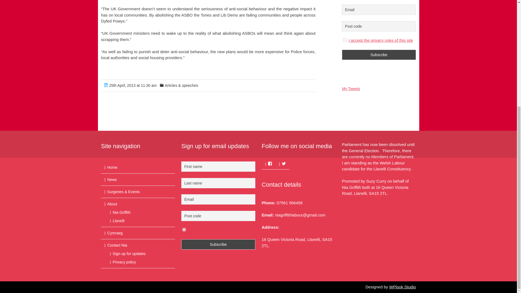 The height and width of the screenshot is (293, 521). What do you see at coordinates (379, 55) in the screenshot?
I see `Subscribe` at bounding box center [379, 55].